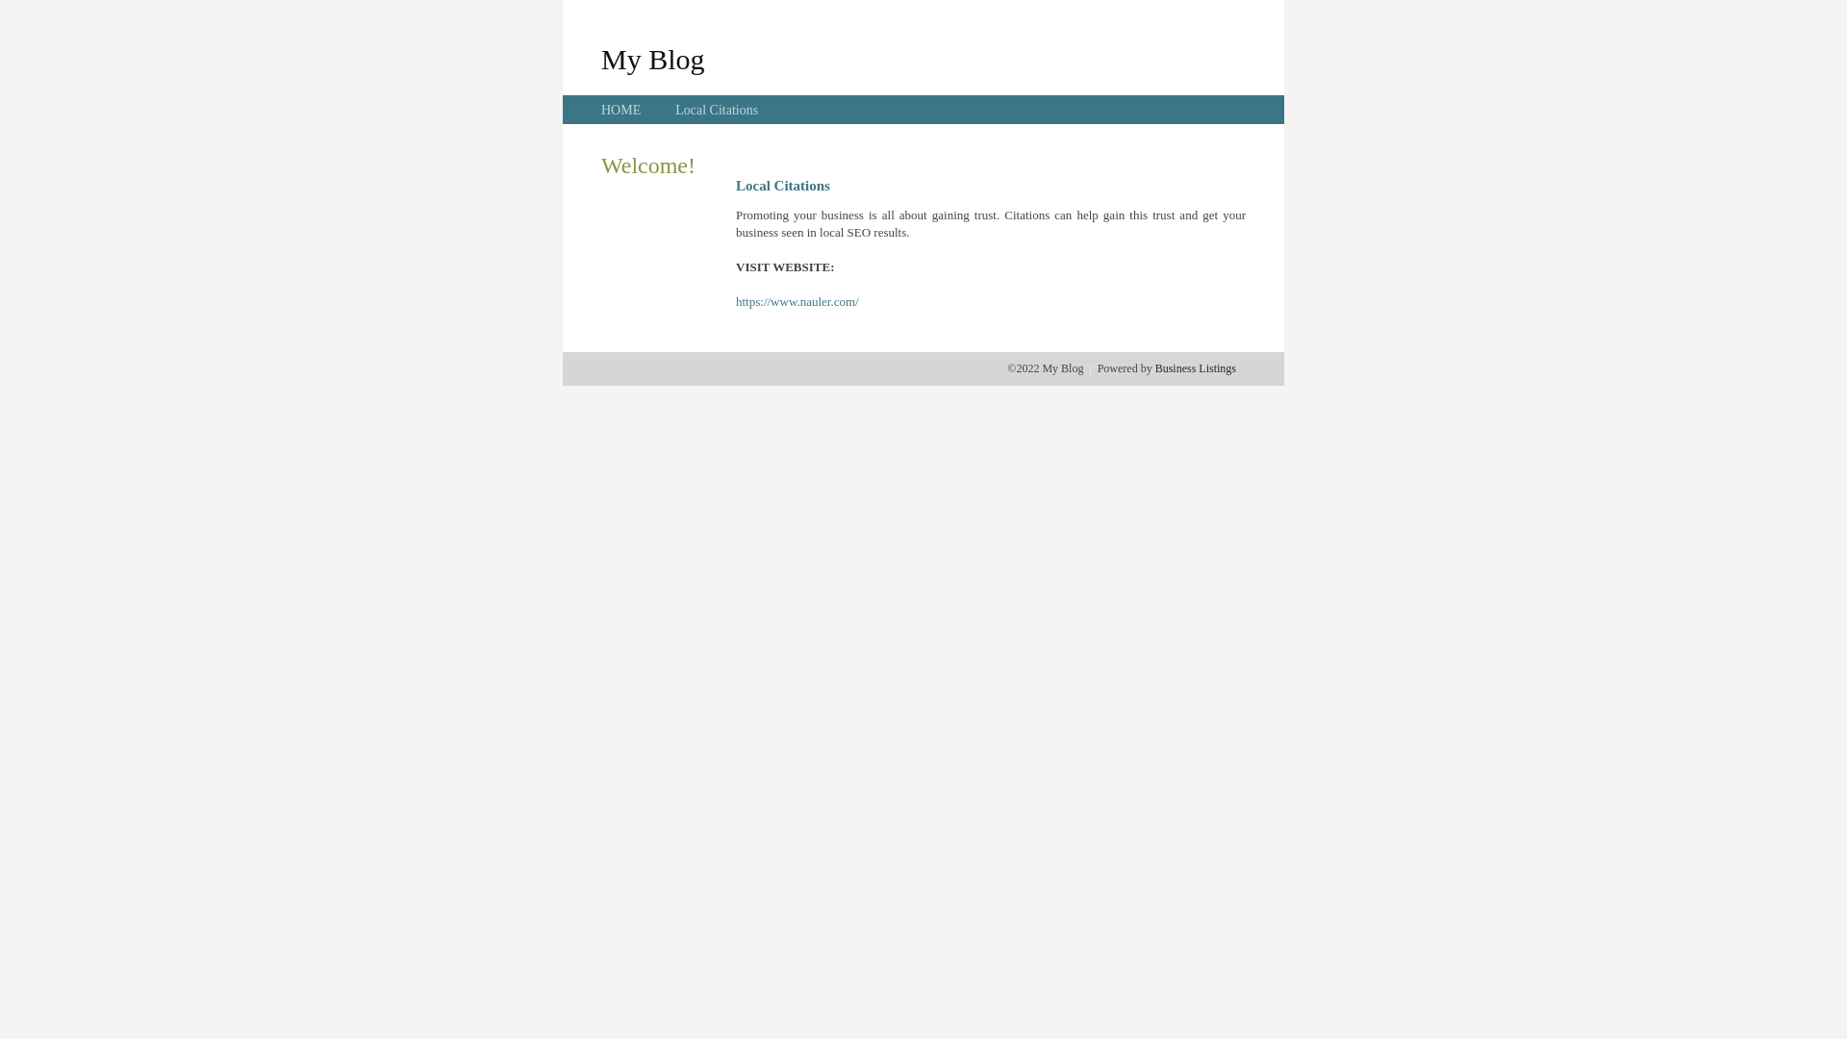 The width and height of the screenshot is (1847, 1039). Describe the element at coordinates (1196, 368) in the screenshot. I see `Business Listings` at that location.